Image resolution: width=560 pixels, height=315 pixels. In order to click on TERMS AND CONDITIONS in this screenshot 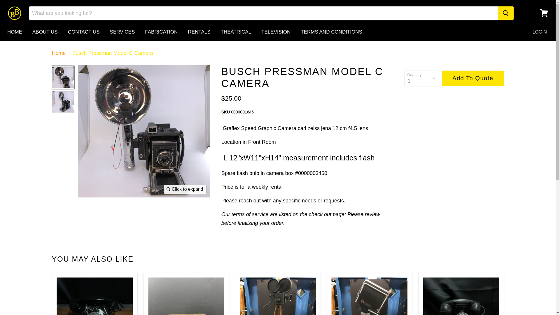, I will do `click(331, 32)`.